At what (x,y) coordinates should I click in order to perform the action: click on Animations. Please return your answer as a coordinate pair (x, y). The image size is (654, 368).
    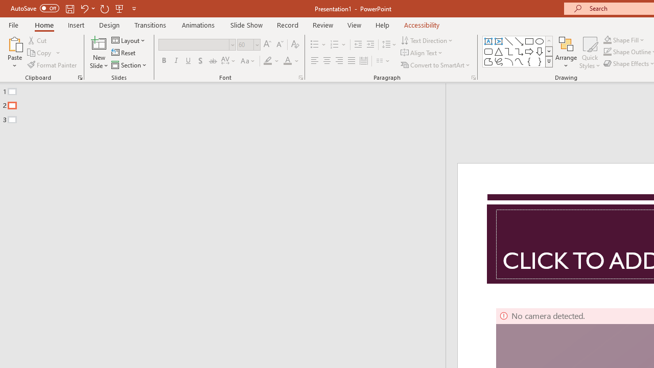
    Looking at the image, I should click on (198, 25).